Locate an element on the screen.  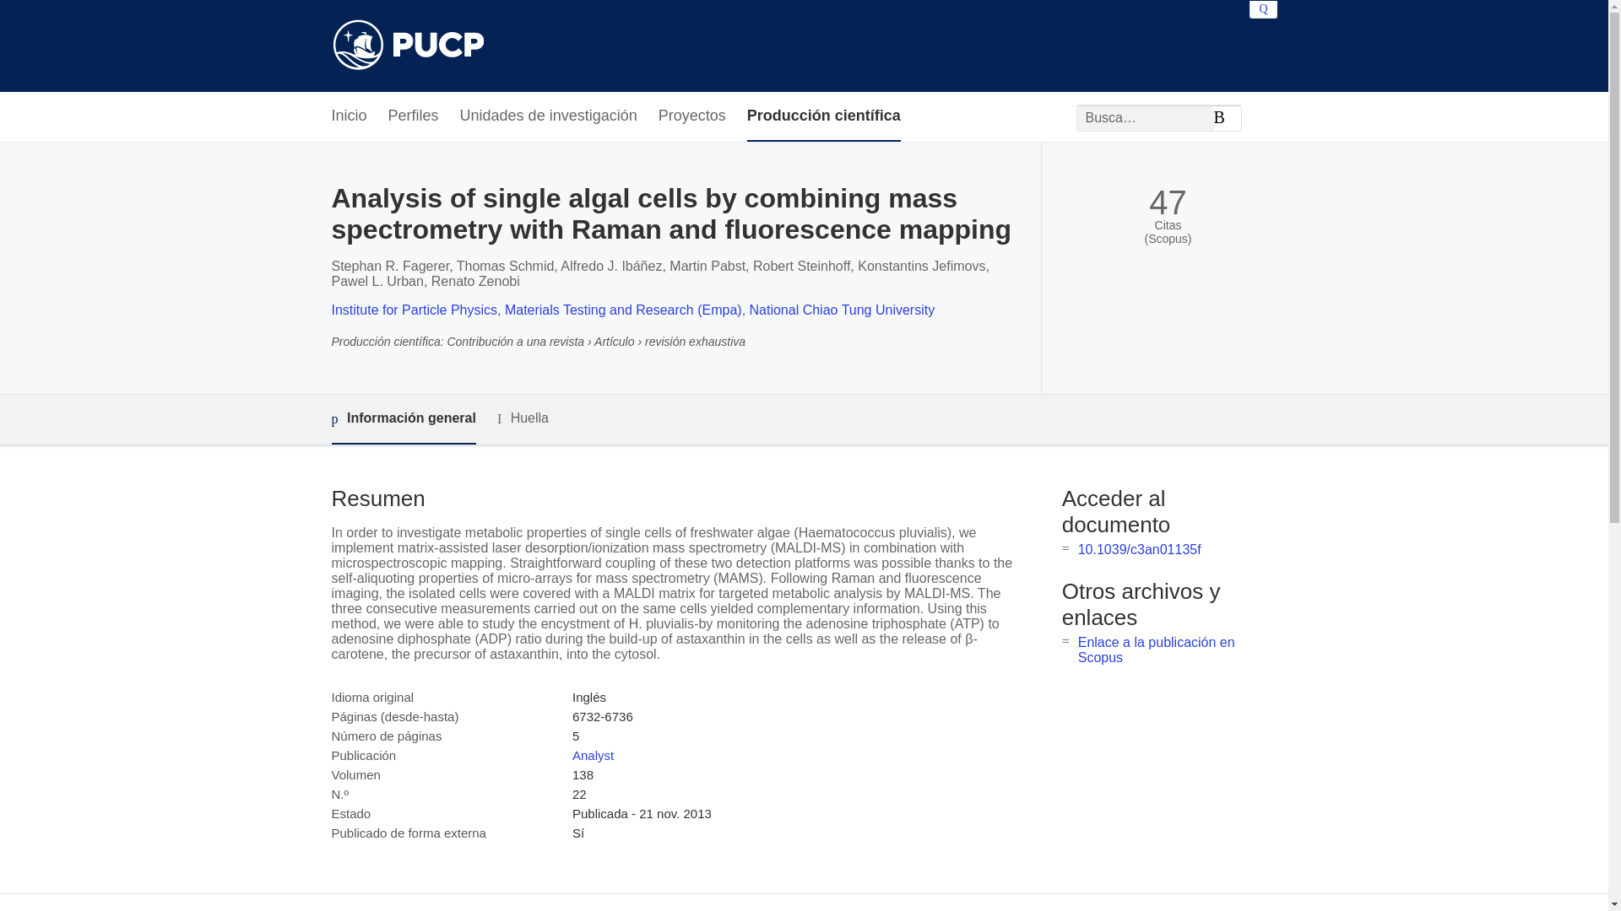
National Chiao Tung University is located at coordinates (842, 309).